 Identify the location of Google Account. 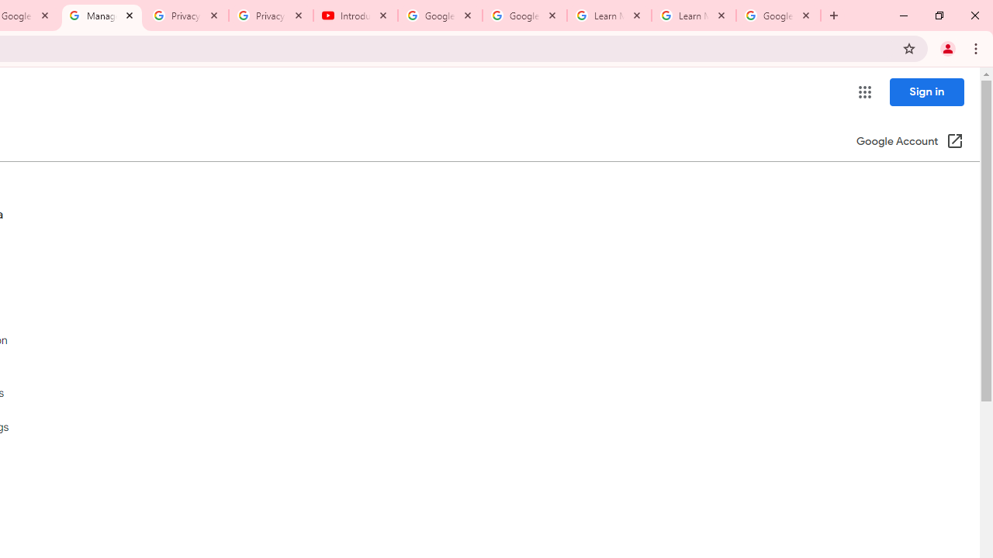
(778, 15).